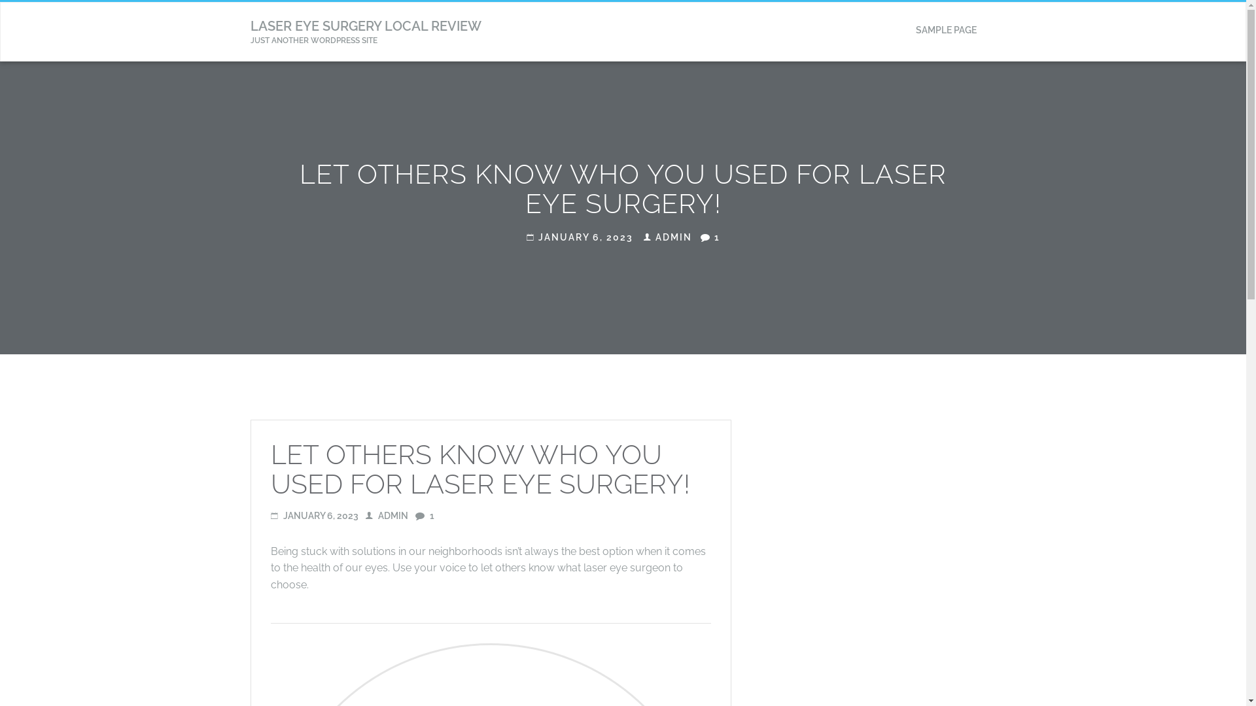  I want to click on Search , so click(932, 91).